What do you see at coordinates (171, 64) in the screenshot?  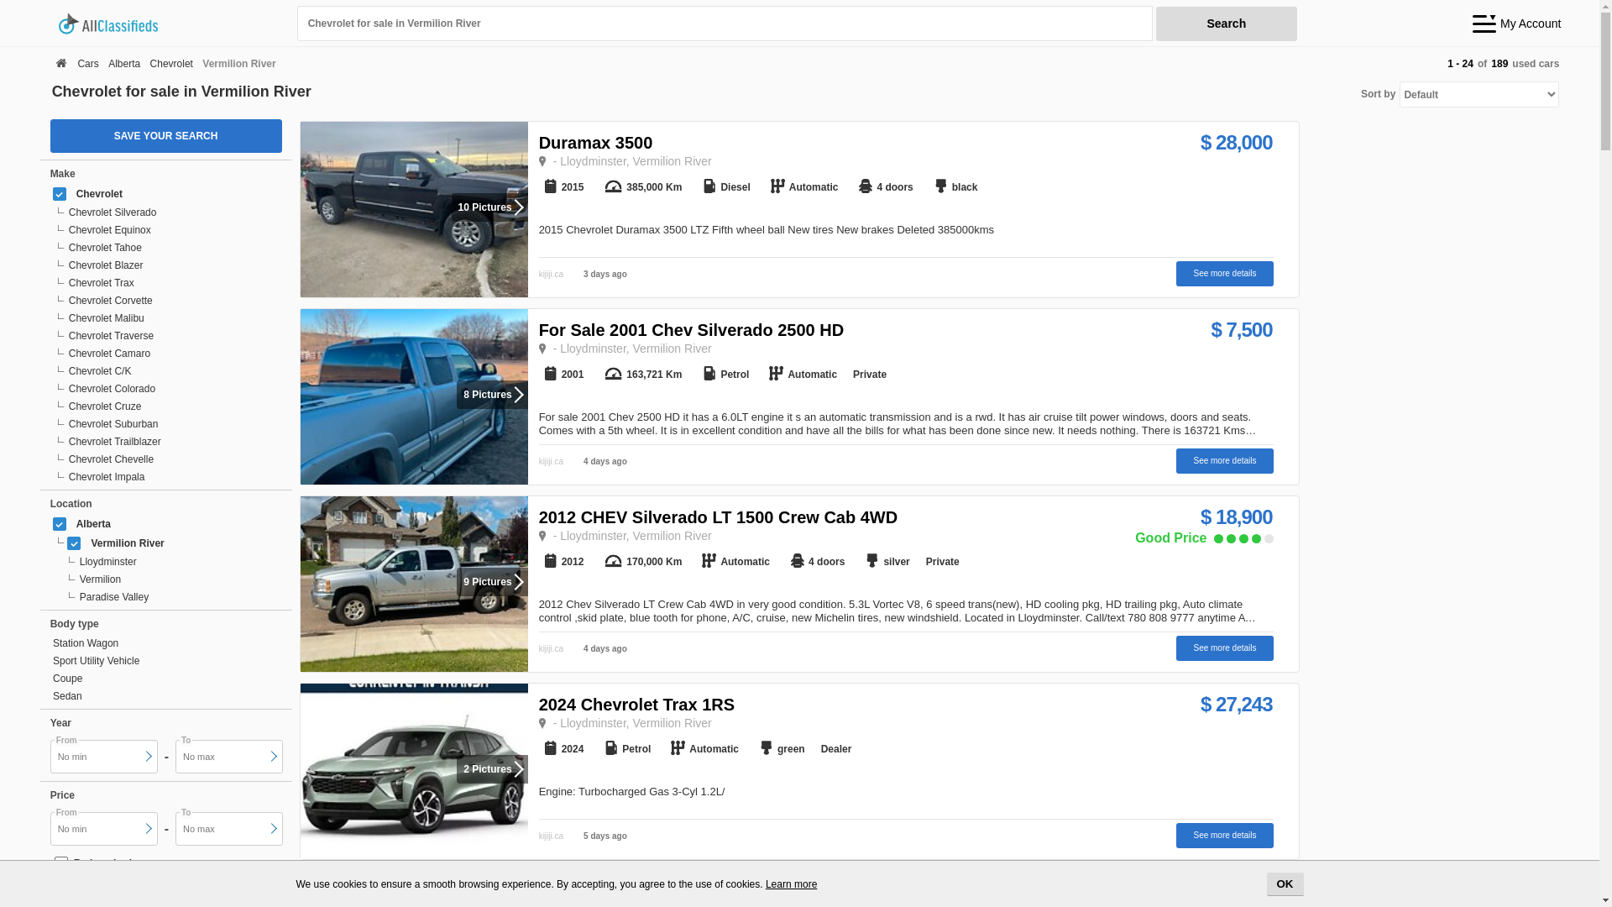 I see `Chevrolet` at bounding box center [171, 64].